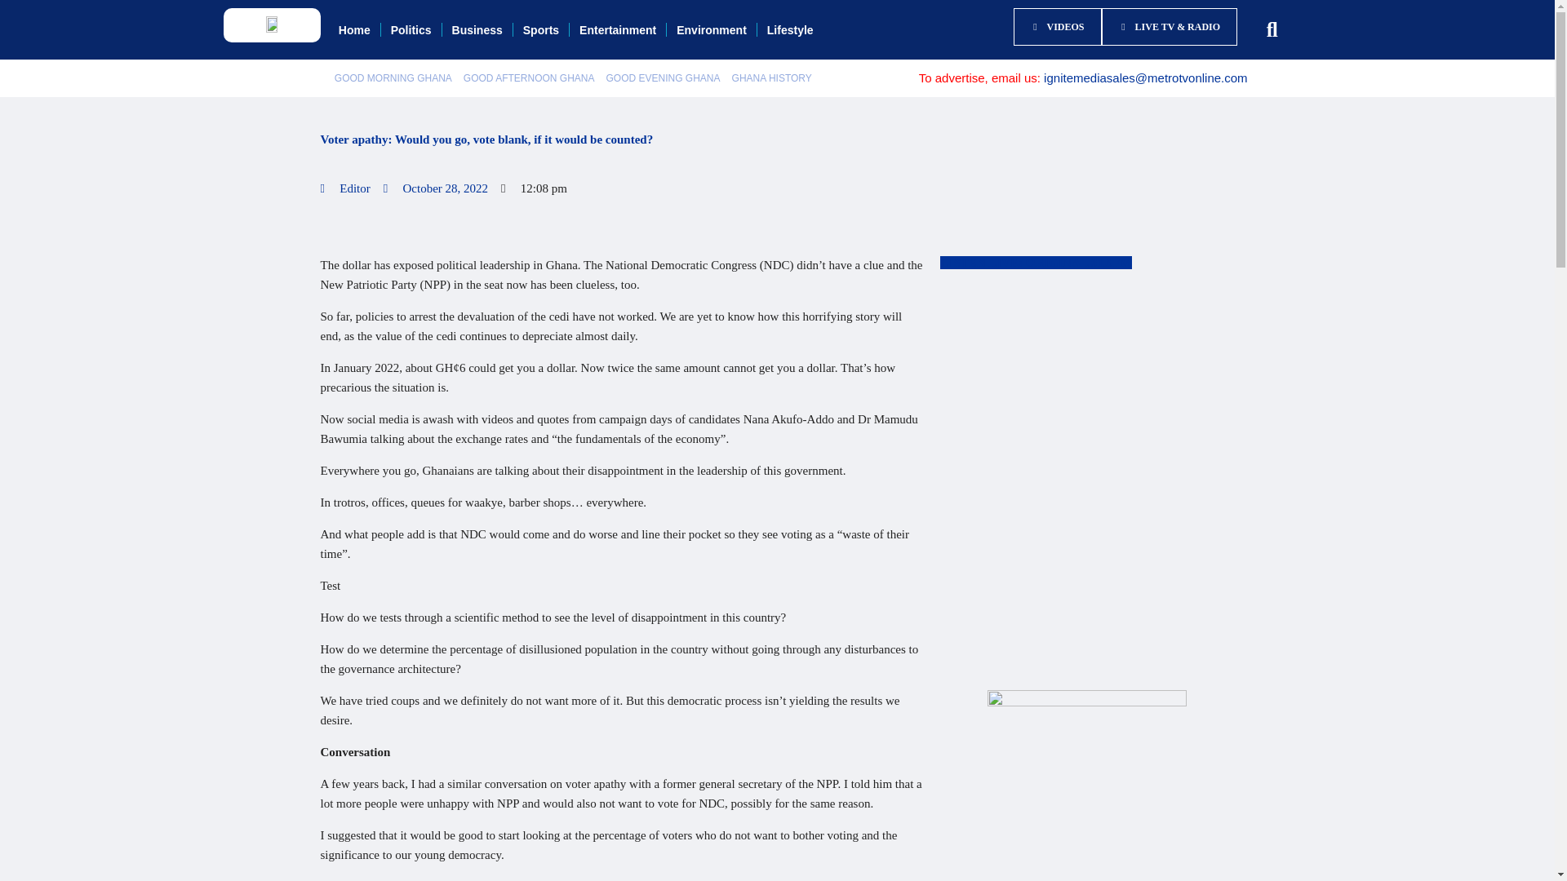 The height and width of the screenshot is (881, 1567). Describe the element at coordinates (354, 19) in the screenshot. I see `Home` at that location.